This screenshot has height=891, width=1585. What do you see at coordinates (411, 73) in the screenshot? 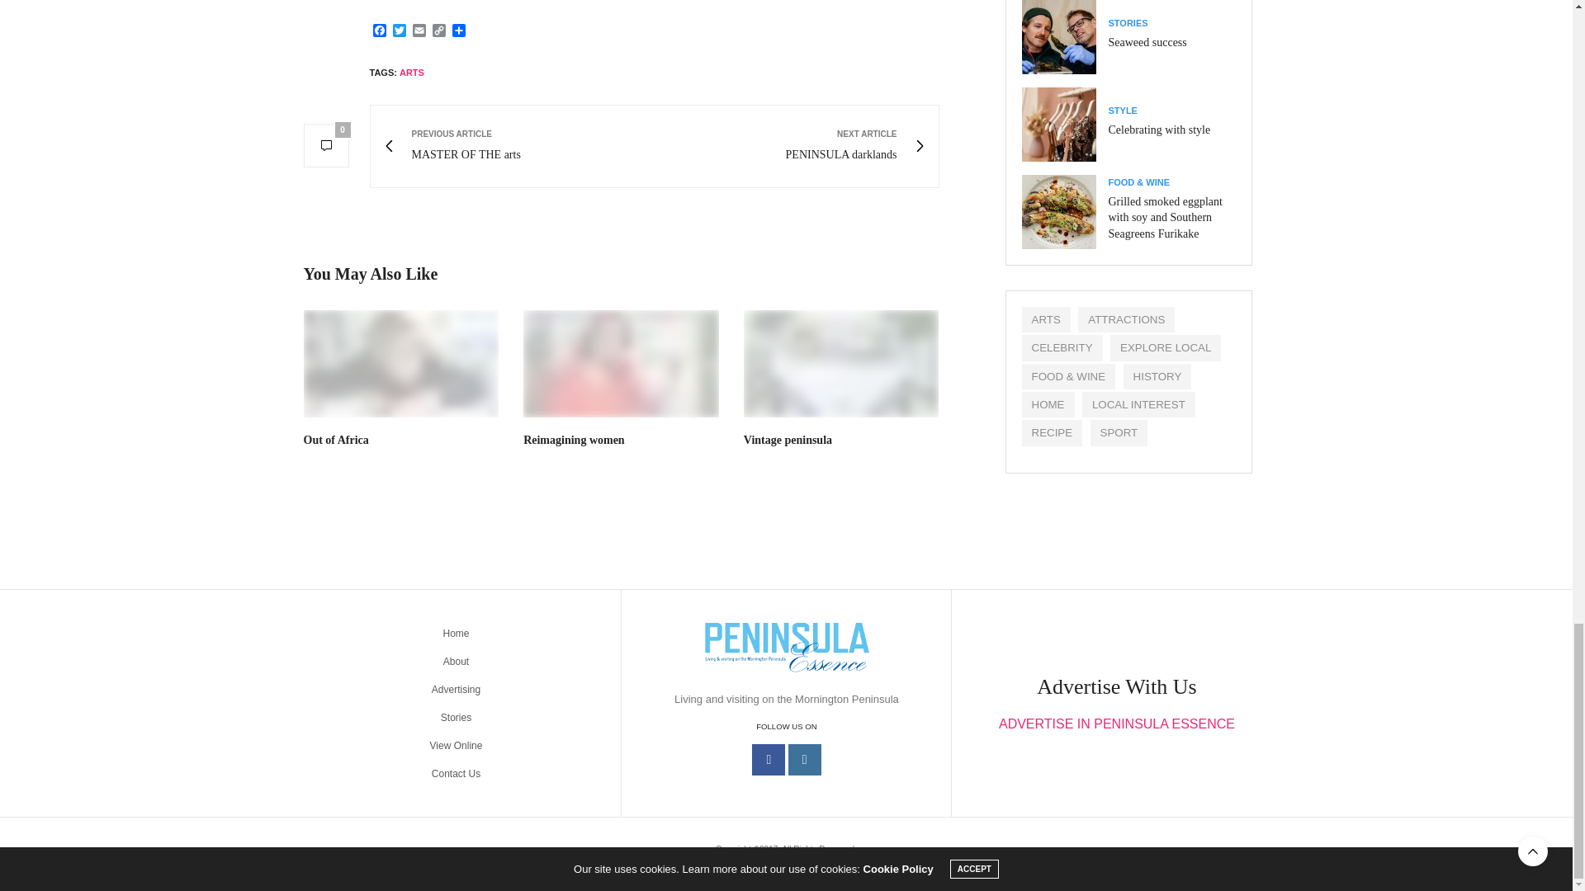
I see `ARTS` at bounding box center [411, 73].